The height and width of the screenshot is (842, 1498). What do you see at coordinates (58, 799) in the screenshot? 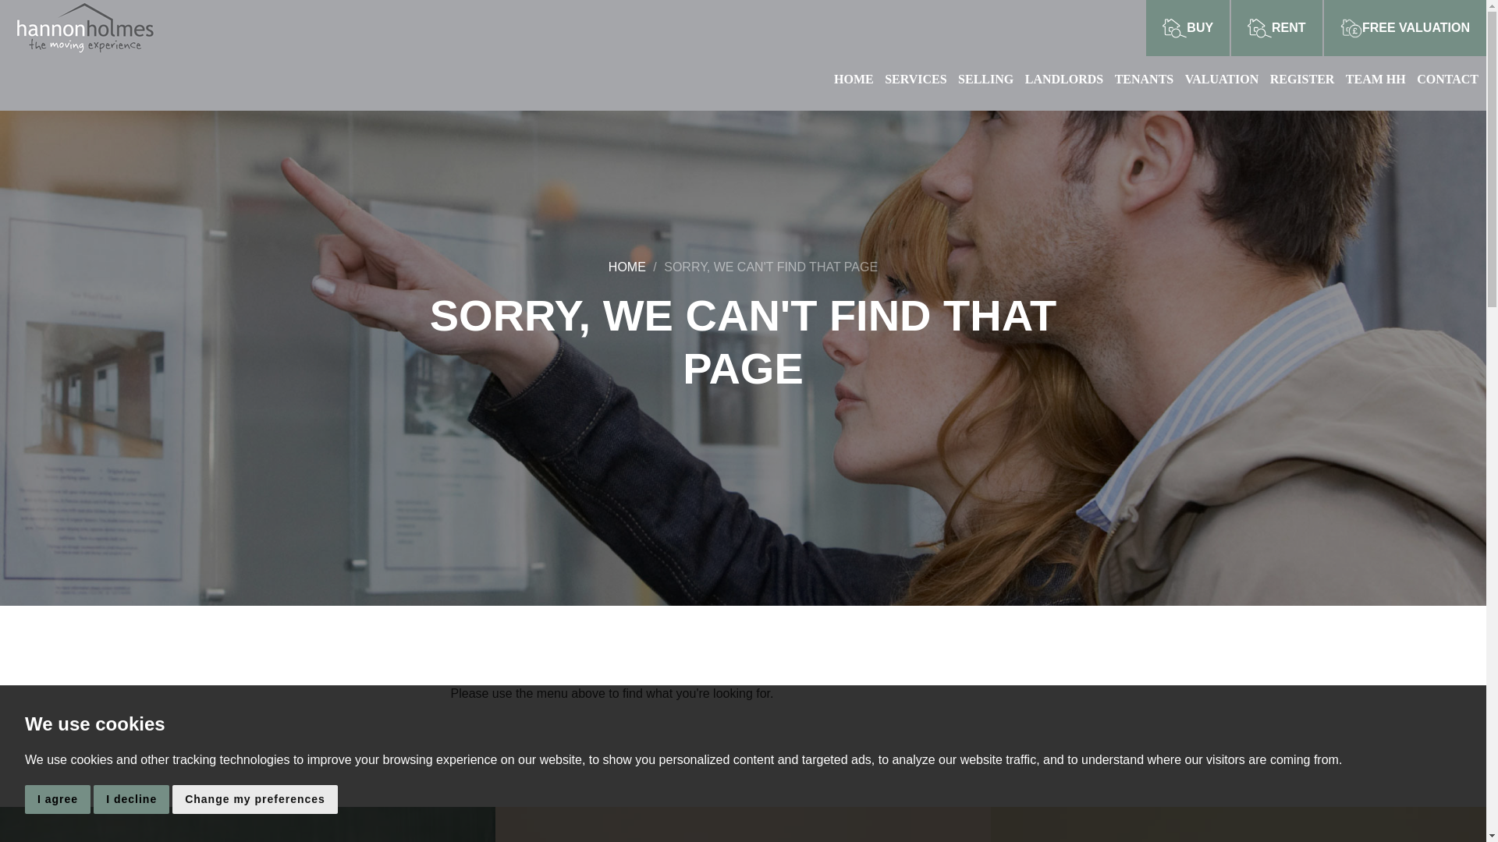
I see `I agree` at bounding box center [58, 799].